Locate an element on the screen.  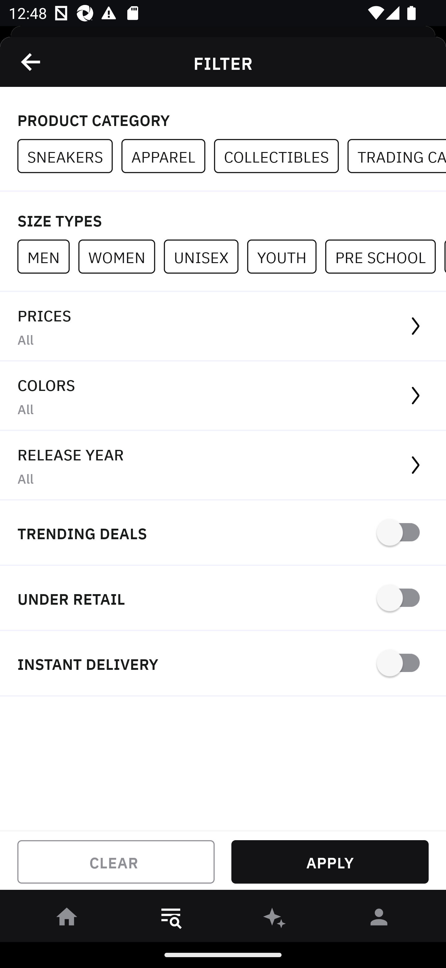
UNDER RETAIL is located at coordinates (223, 599).